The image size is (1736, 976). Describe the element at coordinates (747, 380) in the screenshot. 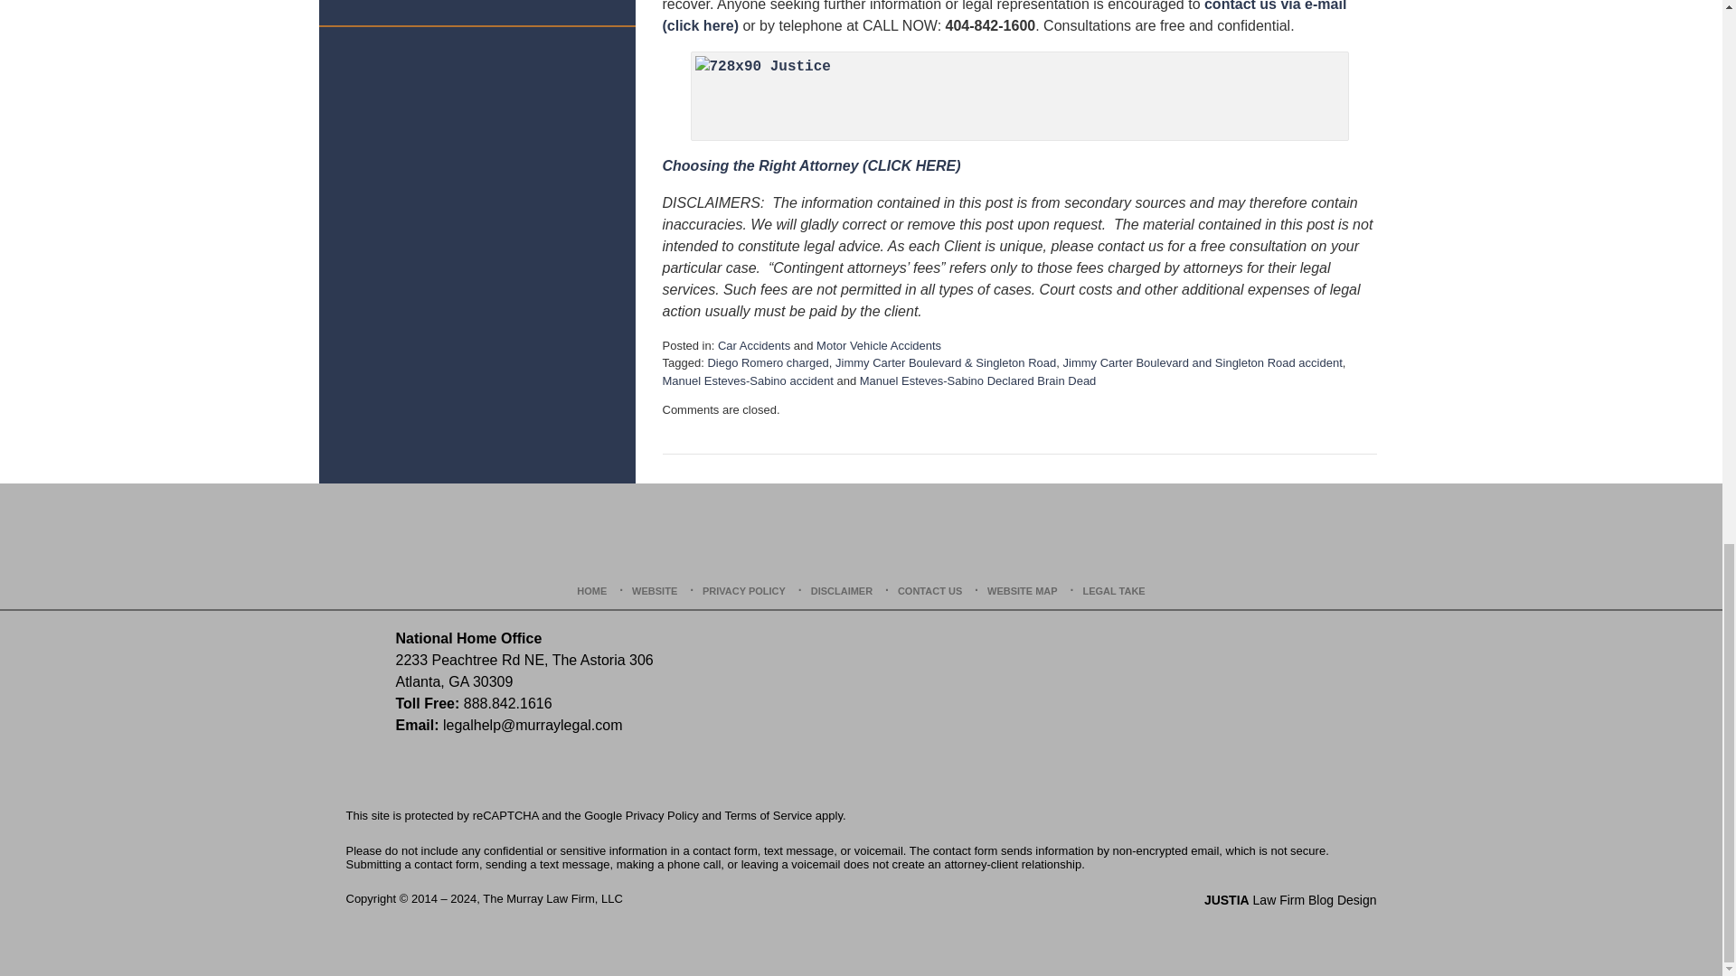

I see `View all posts tagged with Manuel Esteves-Sabino accident` at that location.